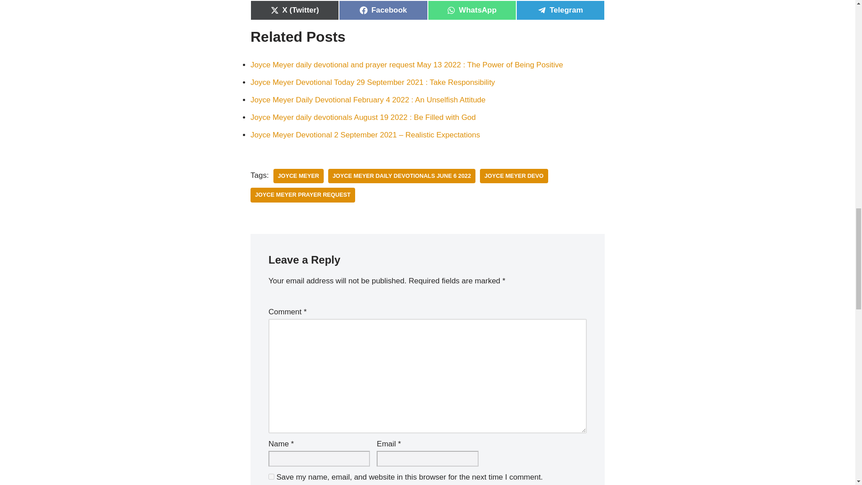 This screenshot has width=862, height=485. I want to click on yes, so click(271, 477).